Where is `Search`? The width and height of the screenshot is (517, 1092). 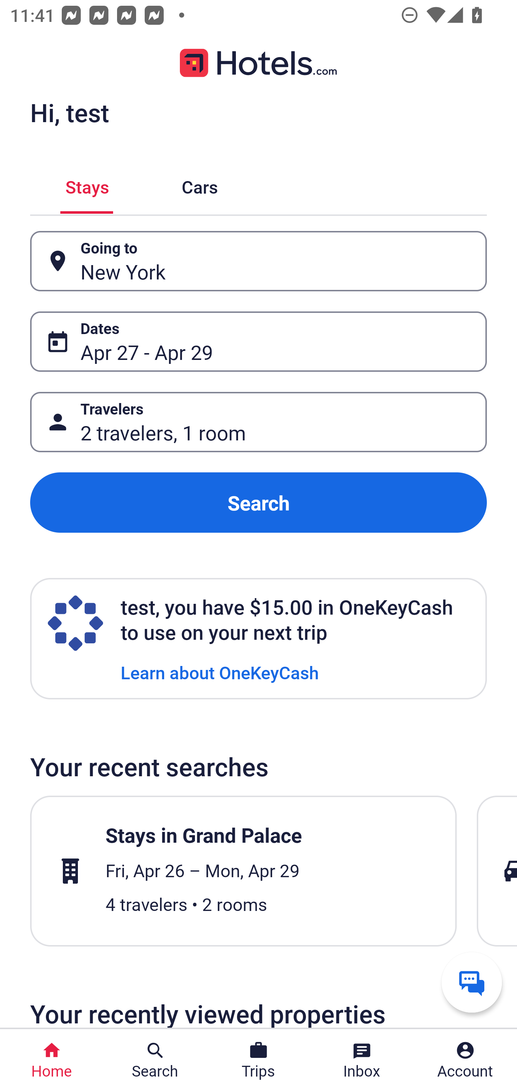 Search is located at coordinates (258, 503).